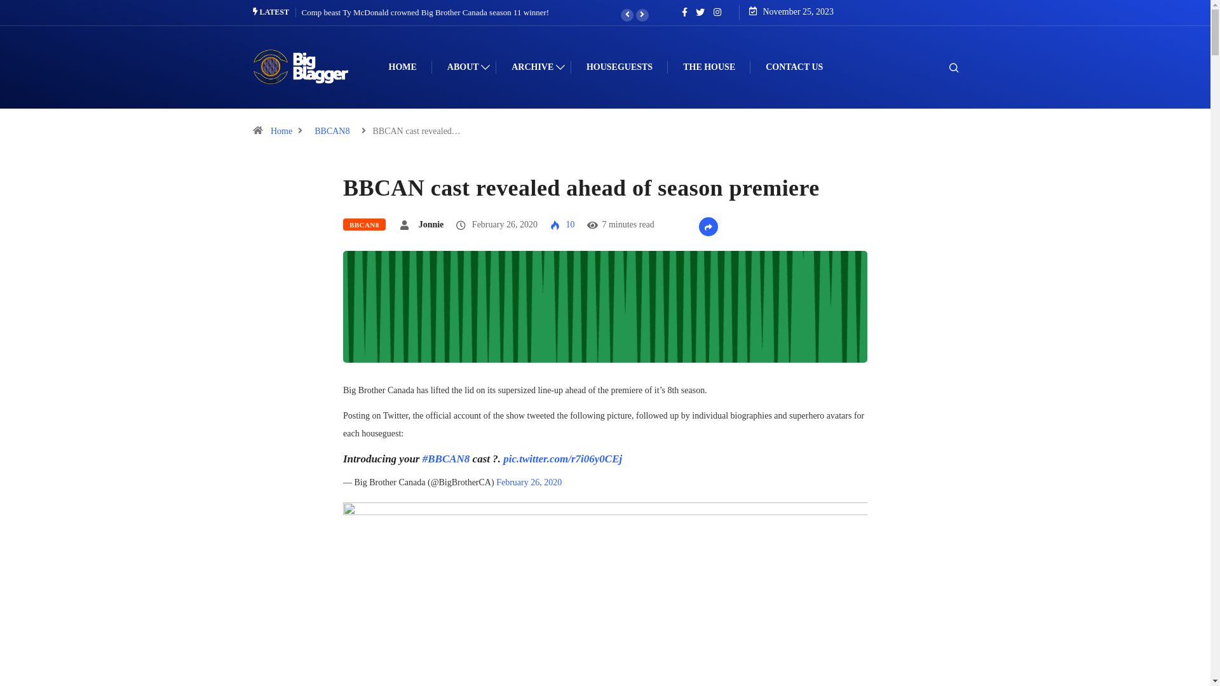  What do you see at coordinates (281, 131) in the screenshot?
I see `Home` at bounding box center [281, 131].